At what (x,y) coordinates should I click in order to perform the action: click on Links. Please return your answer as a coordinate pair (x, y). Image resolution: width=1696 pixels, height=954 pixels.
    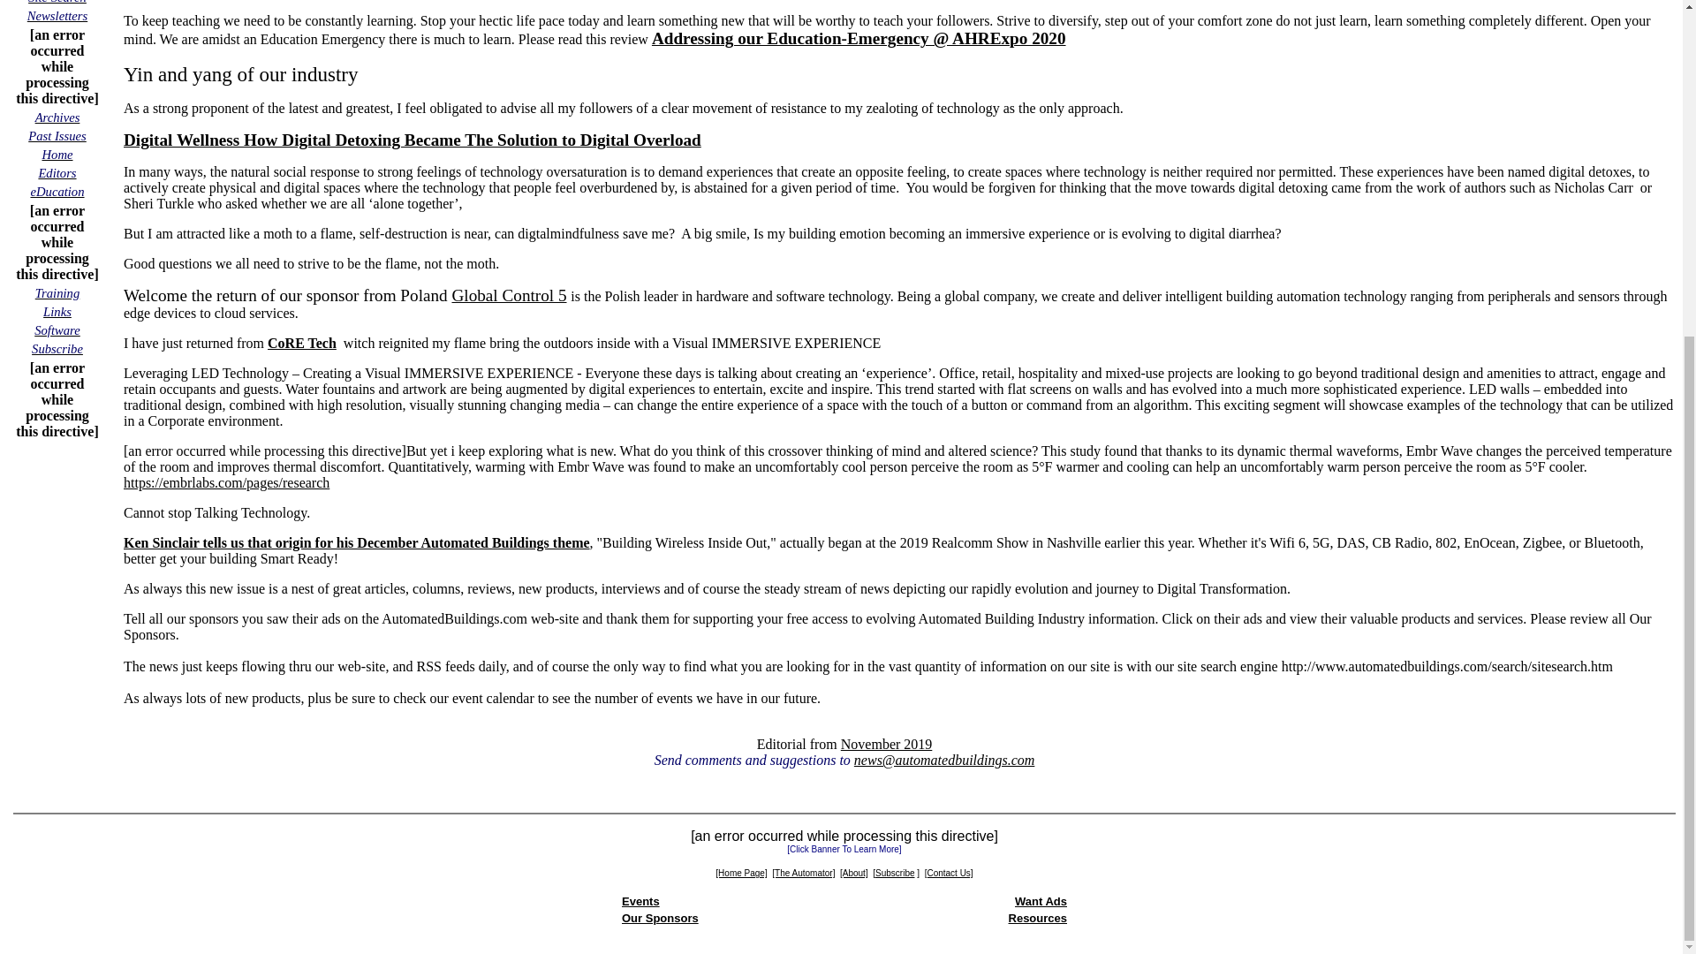
    Looking at the image, I should click on (57, 311).